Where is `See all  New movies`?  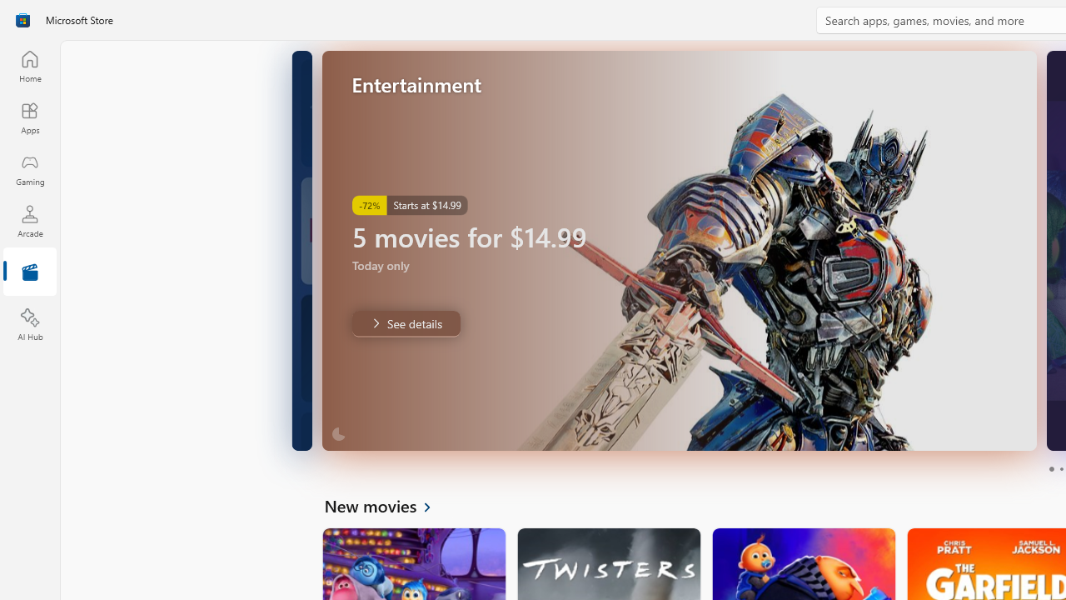 See all  New movies is located at coordinates (386, 505).